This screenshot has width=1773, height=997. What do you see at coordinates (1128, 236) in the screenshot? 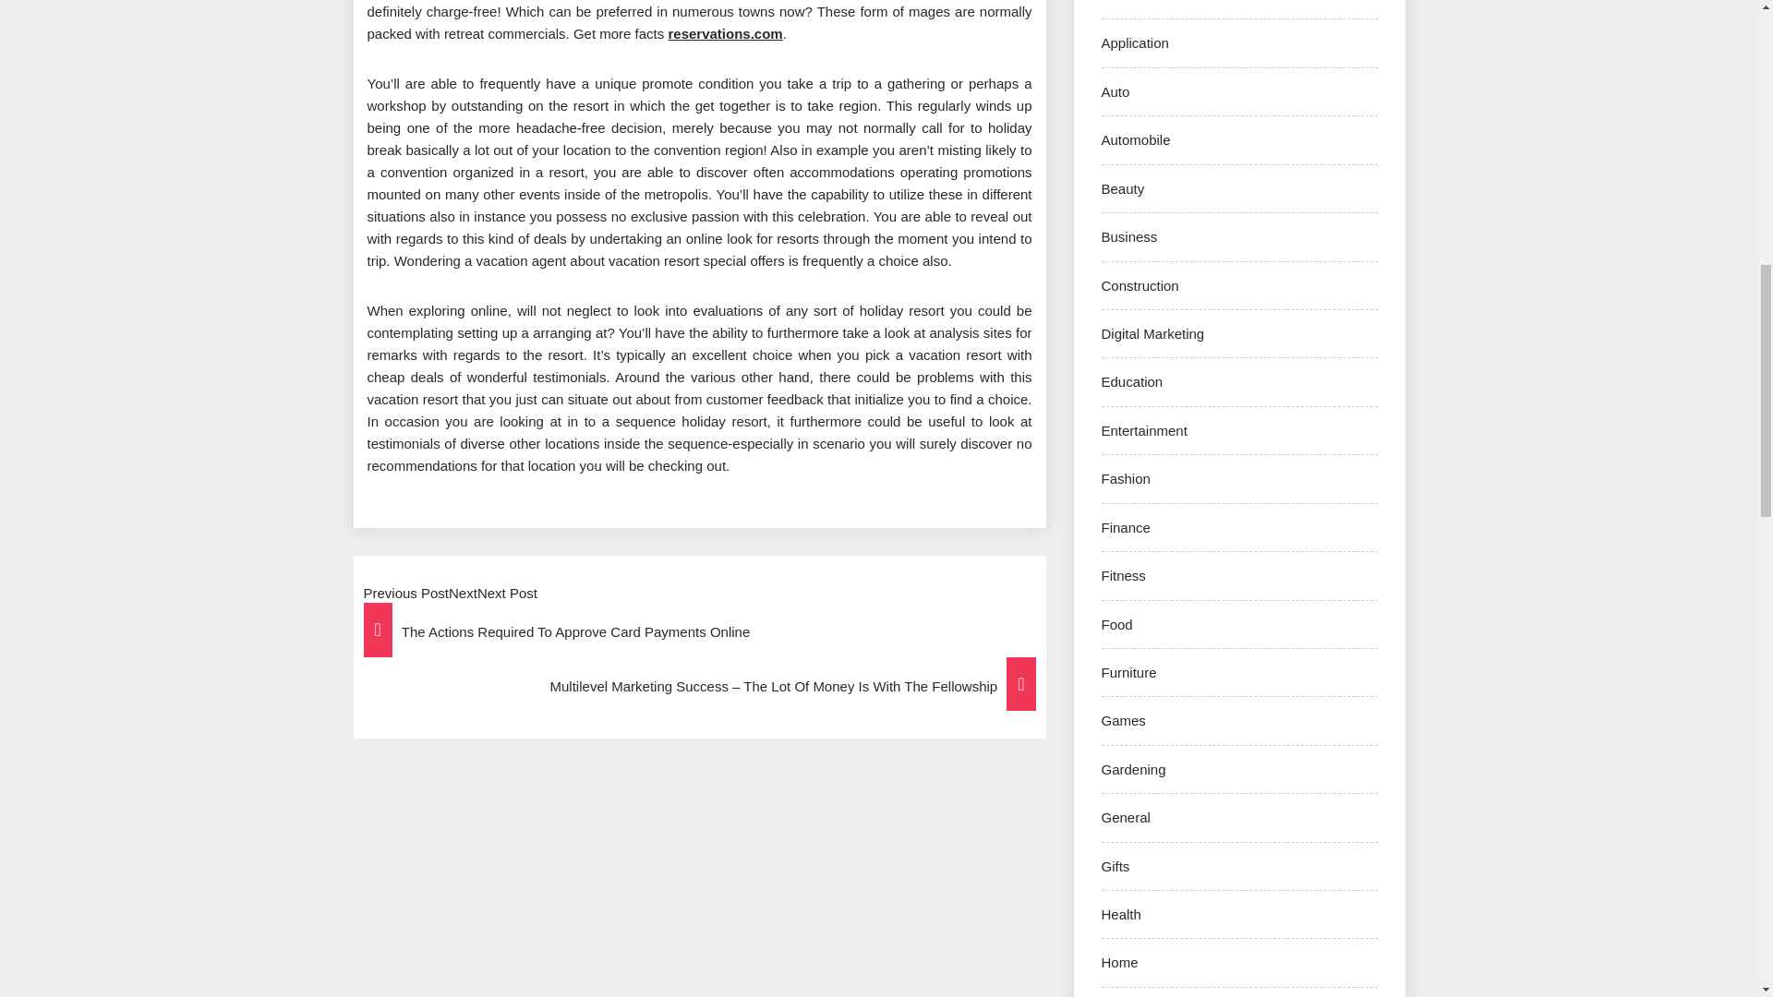
I see `Business` at bounding box center [1128, 236].